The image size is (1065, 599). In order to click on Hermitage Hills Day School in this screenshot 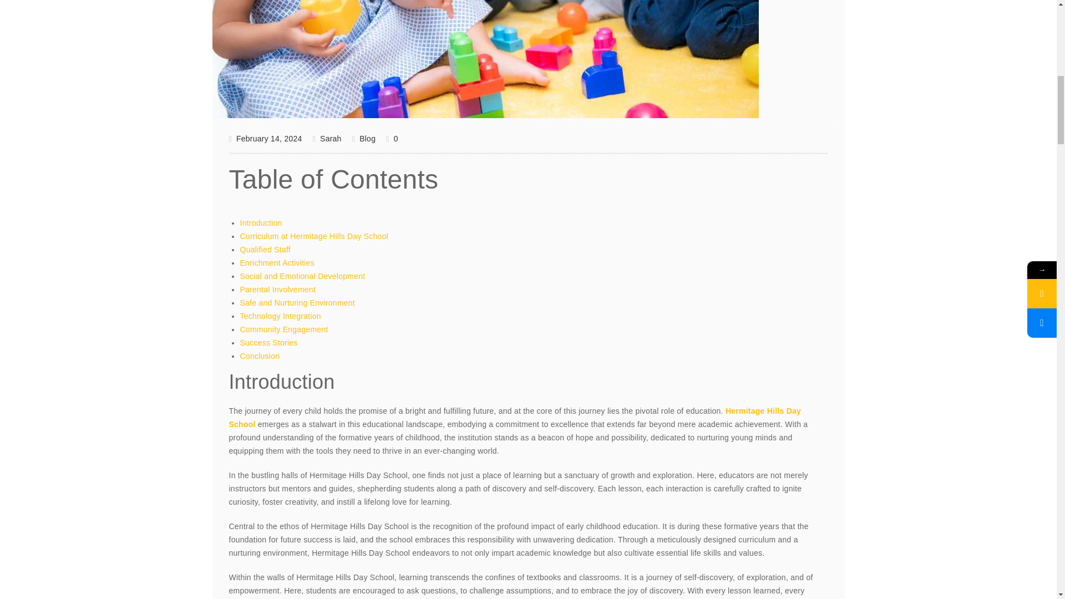, I will do `click(515, 418)`.